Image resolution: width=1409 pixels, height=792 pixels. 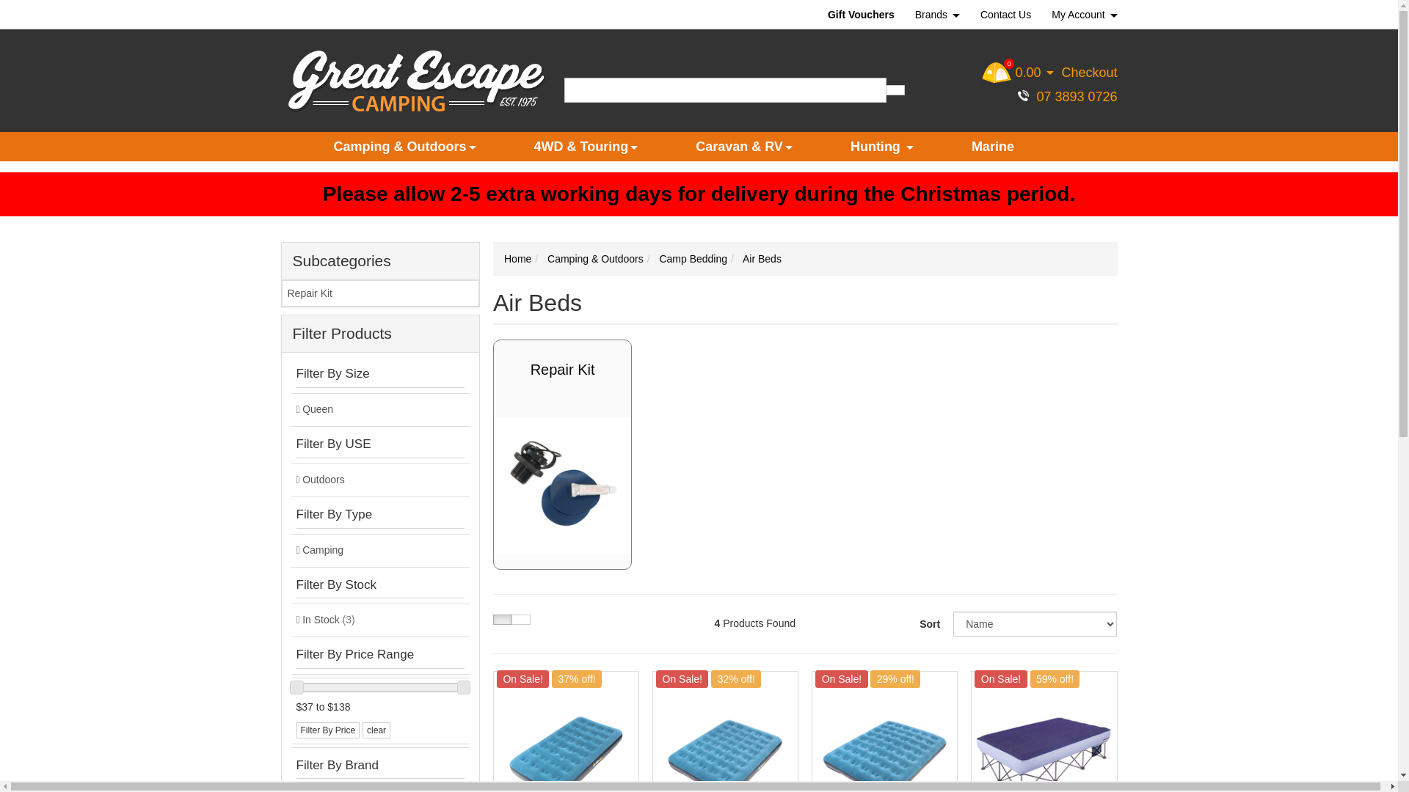 What do you see at coordinates (882, 147) in the screenshot?
I see `Hunting` at bounding box center [882, 147].